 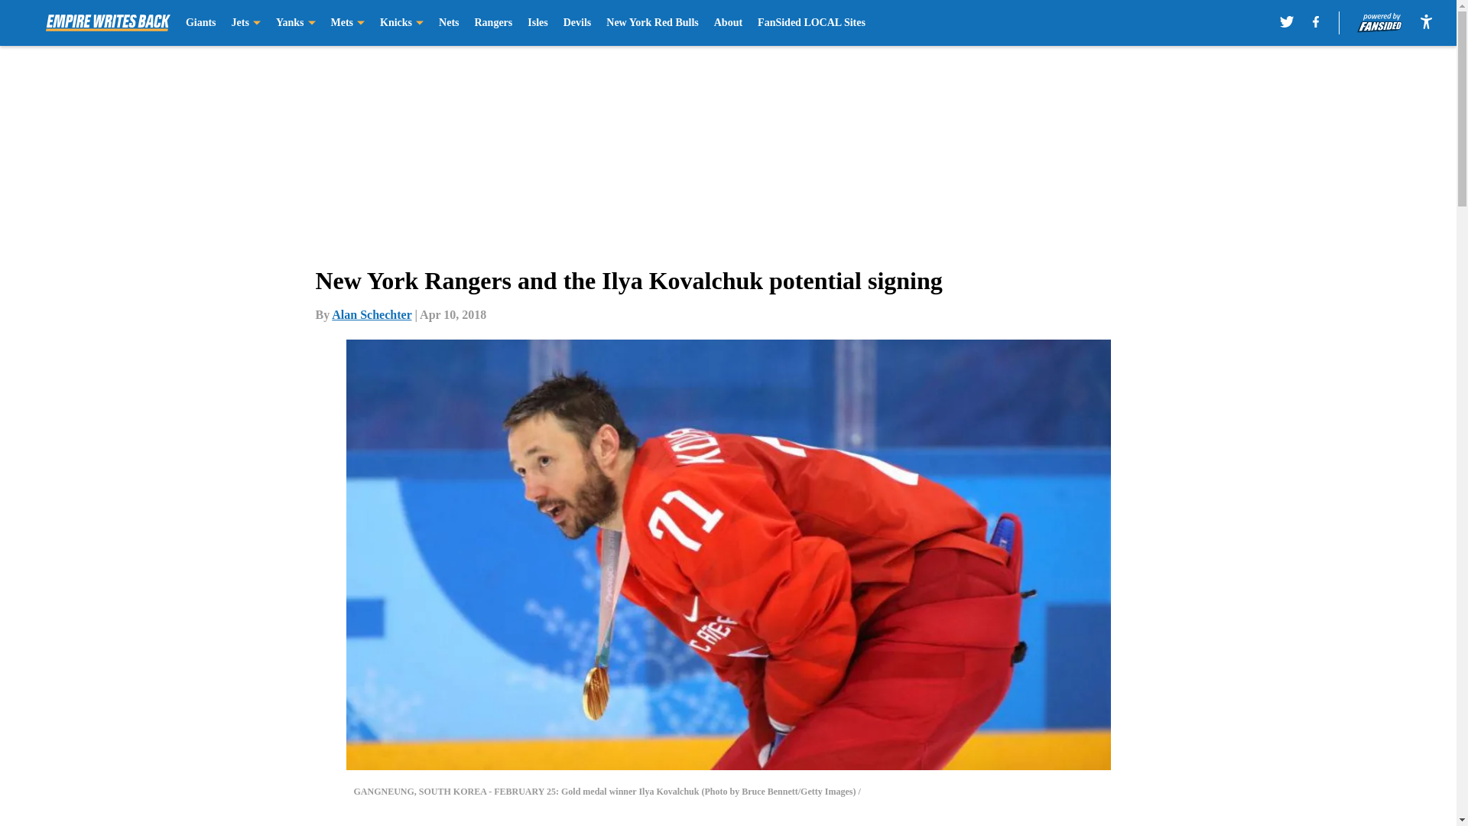 I want to click on New York Red Bulls, so click(x=651, y=23).